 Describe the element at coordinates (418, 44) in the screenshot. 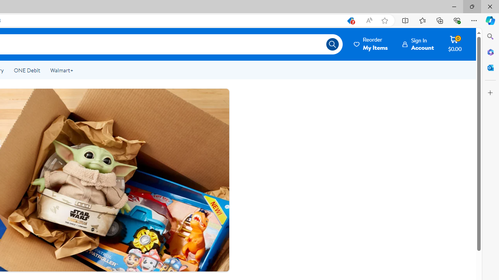

I see `Sign In Account` at that location.